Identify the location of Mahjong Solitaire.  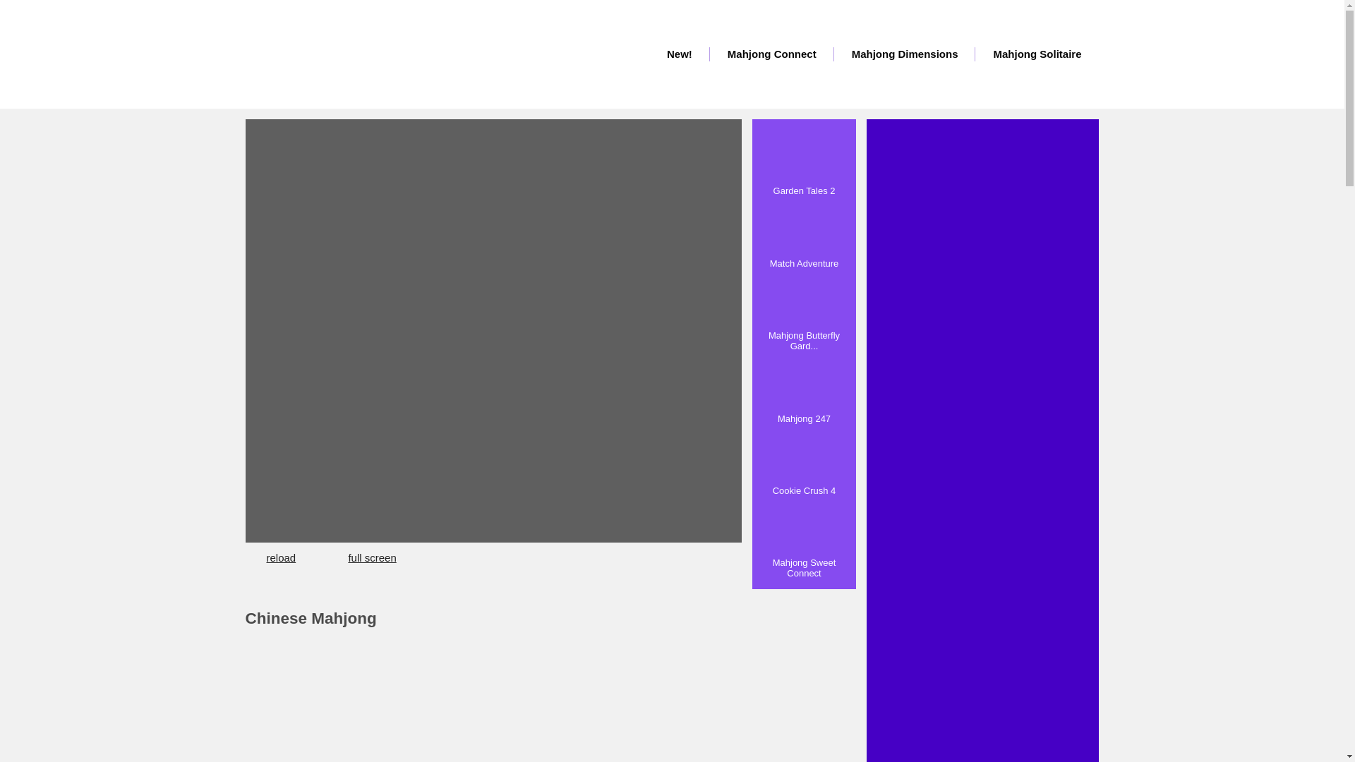
(1037, 54).